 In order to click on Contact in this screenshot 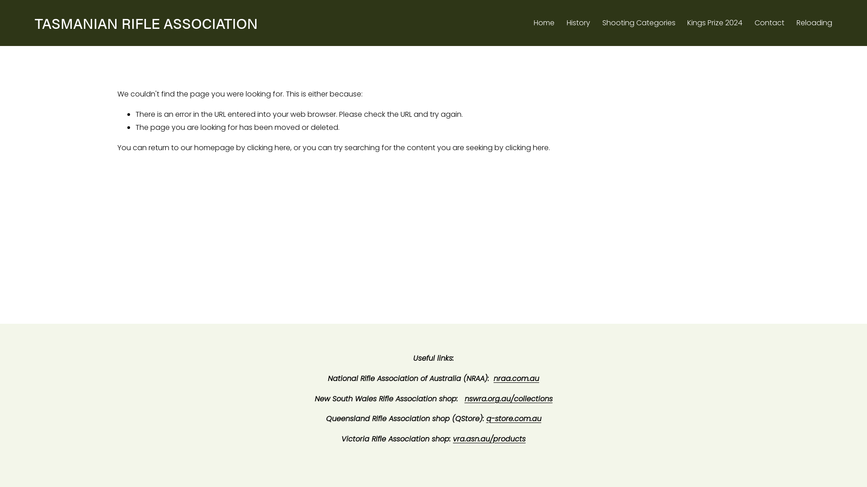, I will do `click(769, 23)`.